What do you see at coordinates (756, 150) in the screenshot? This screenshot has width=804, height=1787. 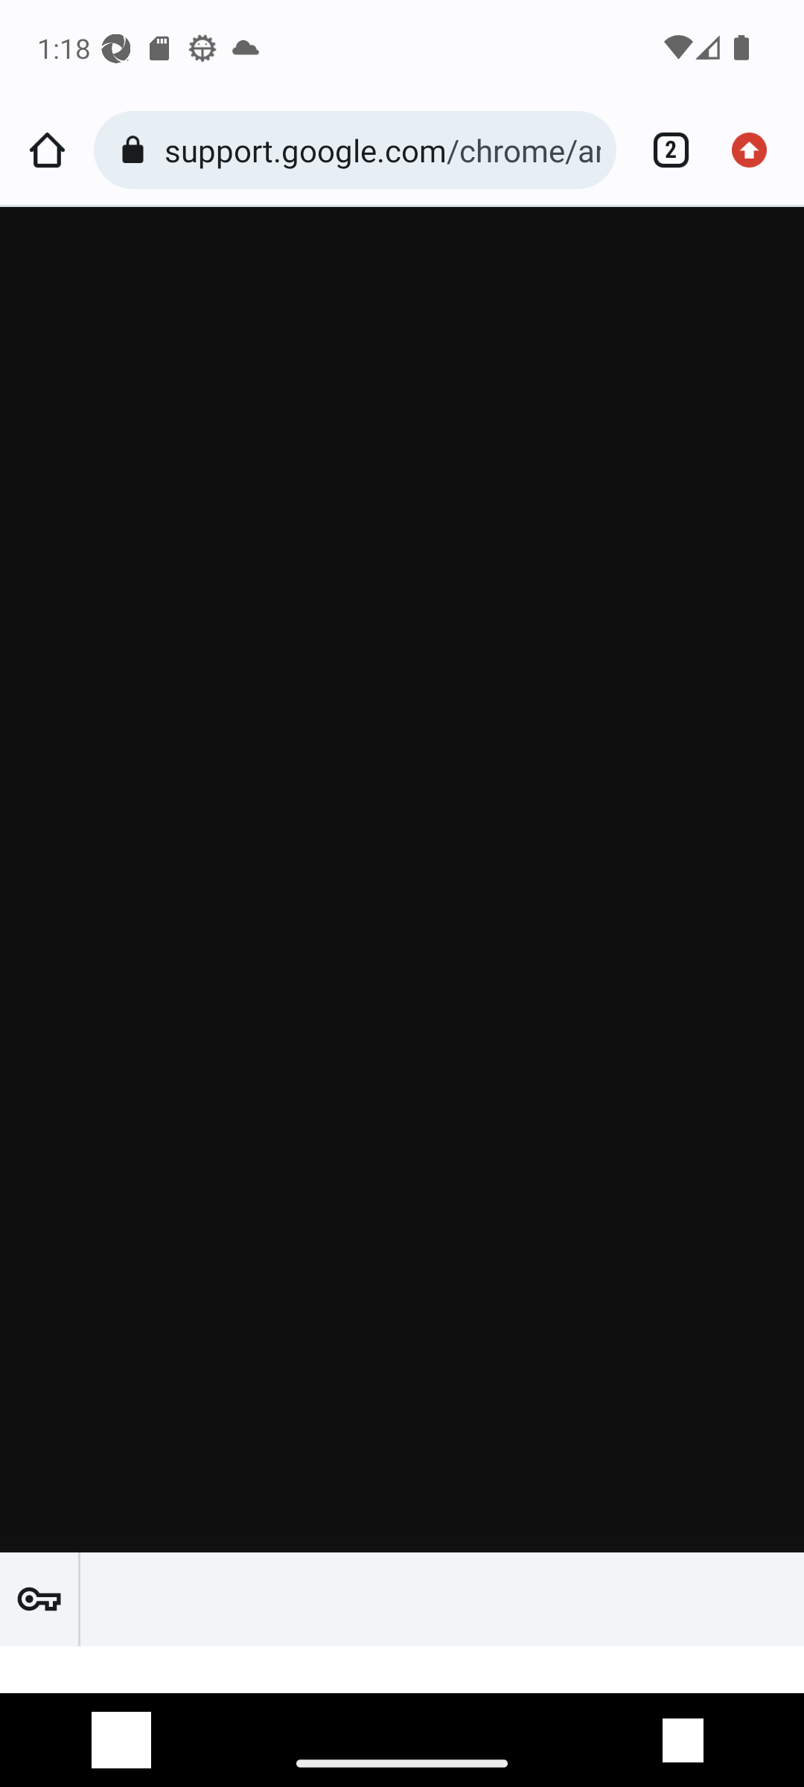 I see `Update available. More options` at bounding box center [756, 150].